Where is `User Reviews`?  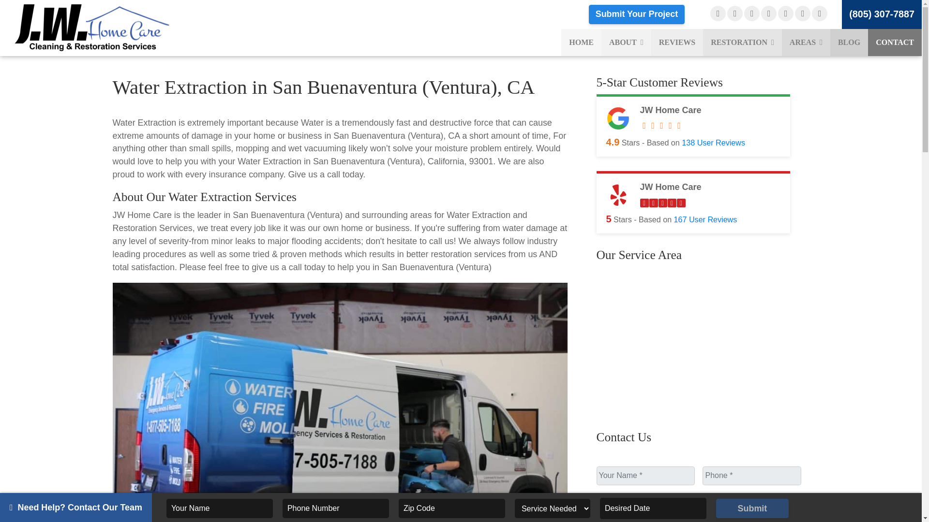 User Reviews is located at coordinates (713, 142).